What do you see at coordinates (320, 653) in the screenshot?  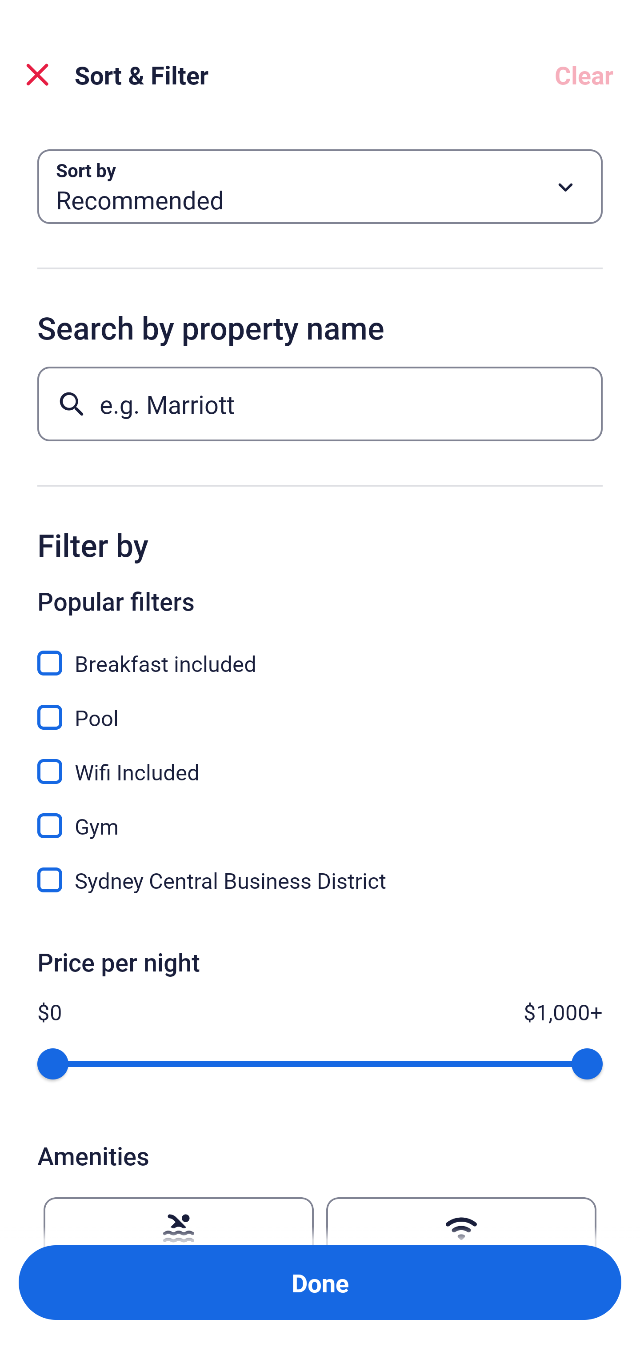 I see `Breakfast included, Breakfast included` at bounding box center [320, 653].